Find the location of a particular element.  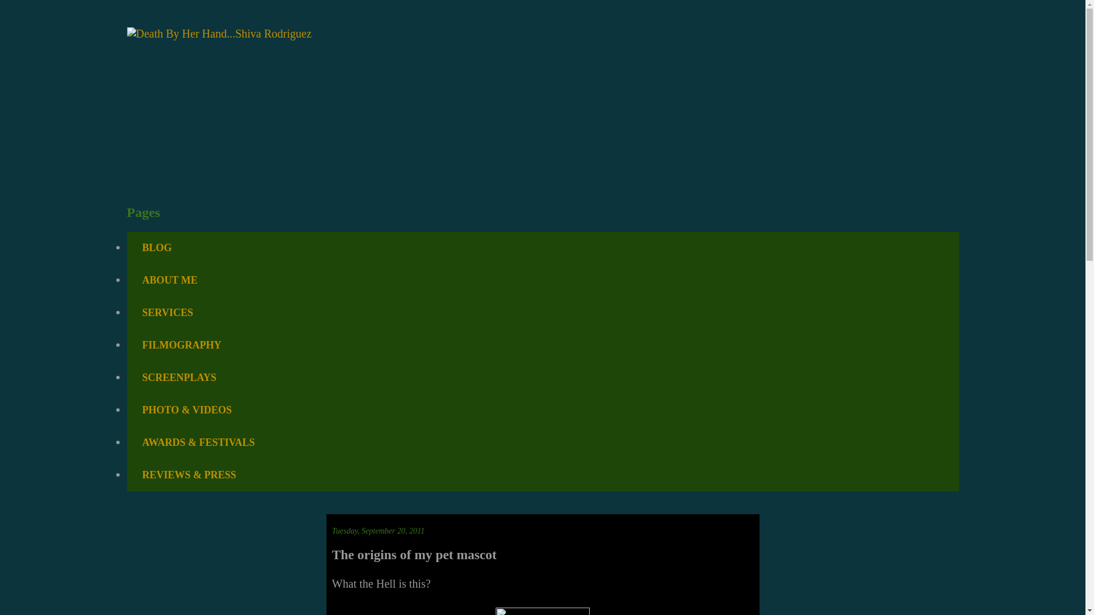

SCREENPLAYS is located at coordinates (179, 378).